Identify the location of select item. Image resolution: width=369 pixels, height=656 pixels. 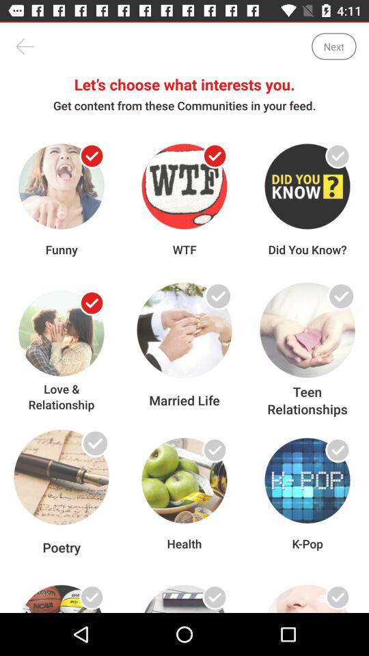
(92, 156).